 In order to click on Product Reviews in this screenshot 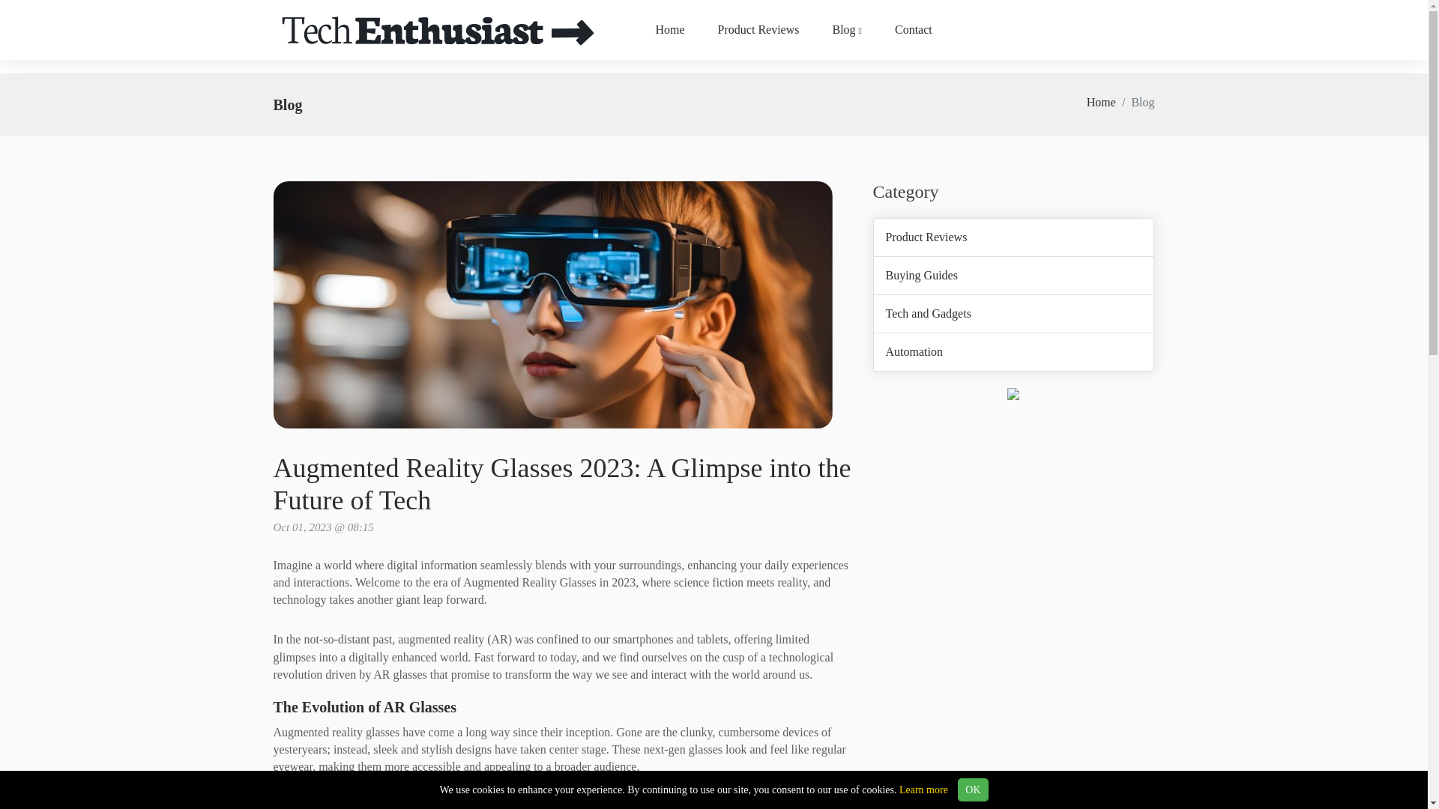, I will do `click(758, 29)`.